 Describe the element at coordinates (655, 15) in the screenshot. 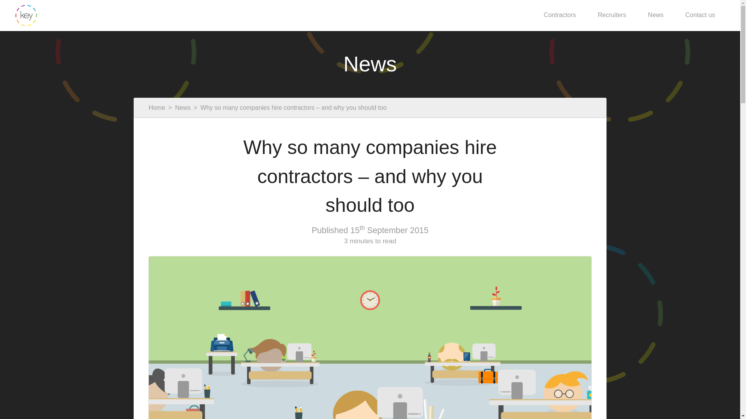

I see `News` at that location.